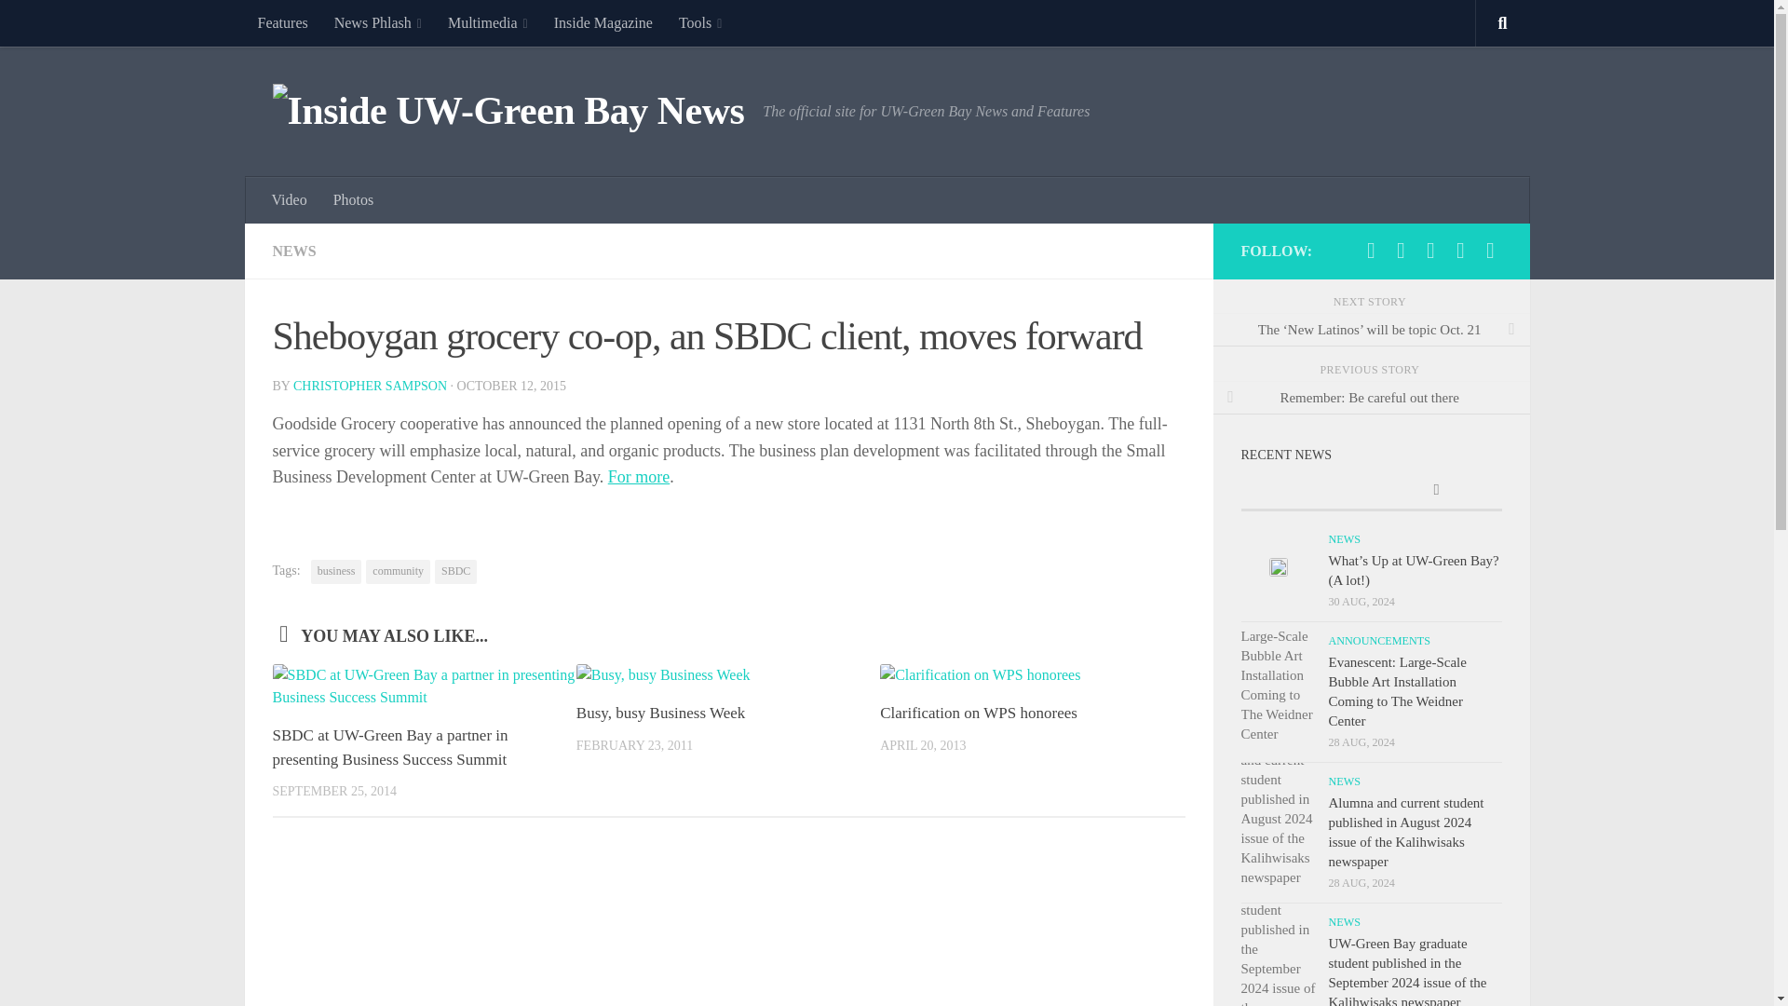 Image resolution: width=1788 pixels, height=1006 pixels. Describe the element at coordinates (370, 386) in the screenshot. I see `Posts by Christopher Sampson` at that location.